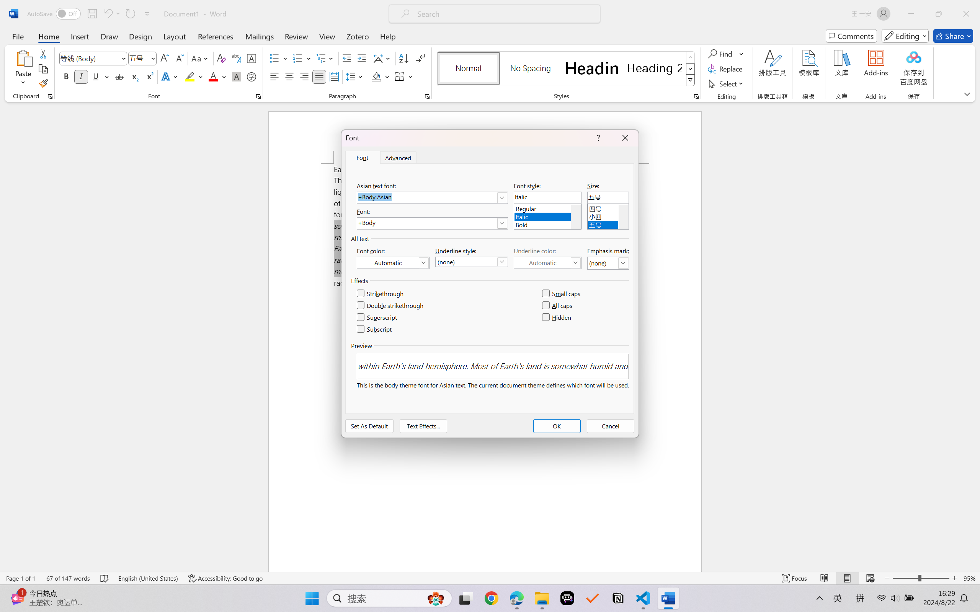  Describe the element at coordinates (381, 294) in the screenshot. I see `Strikethrough` at that location.